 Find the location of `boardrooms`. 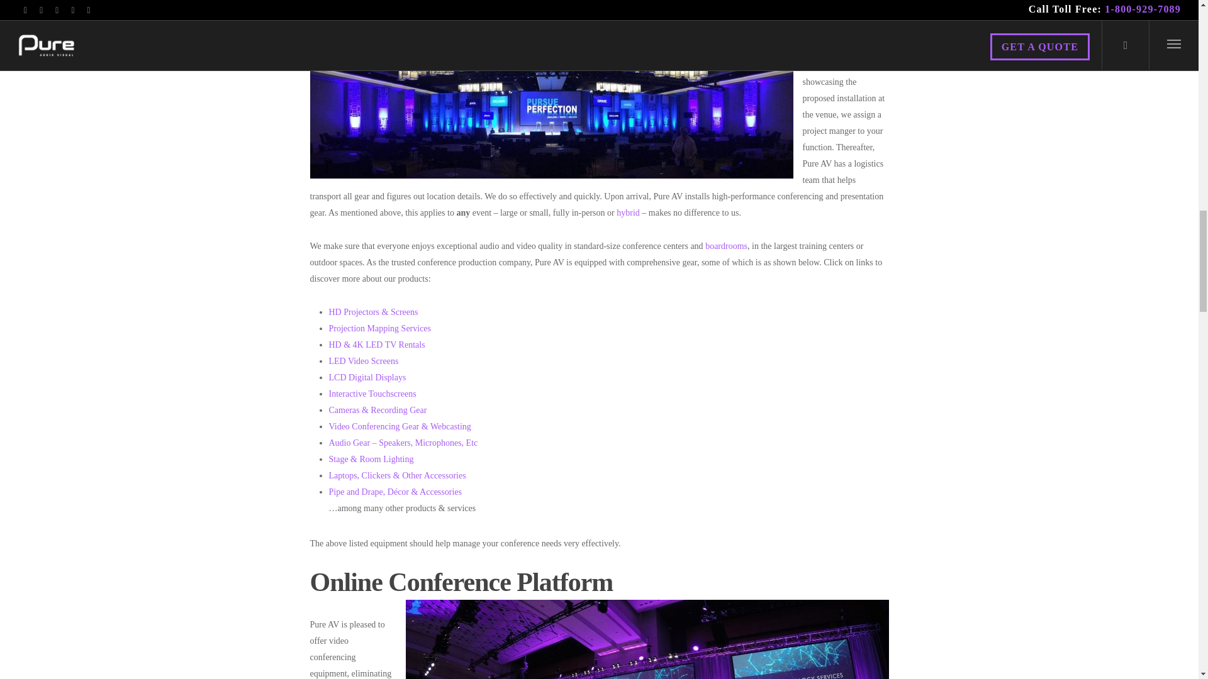

boardrooms is located at coordinates (726, 246).